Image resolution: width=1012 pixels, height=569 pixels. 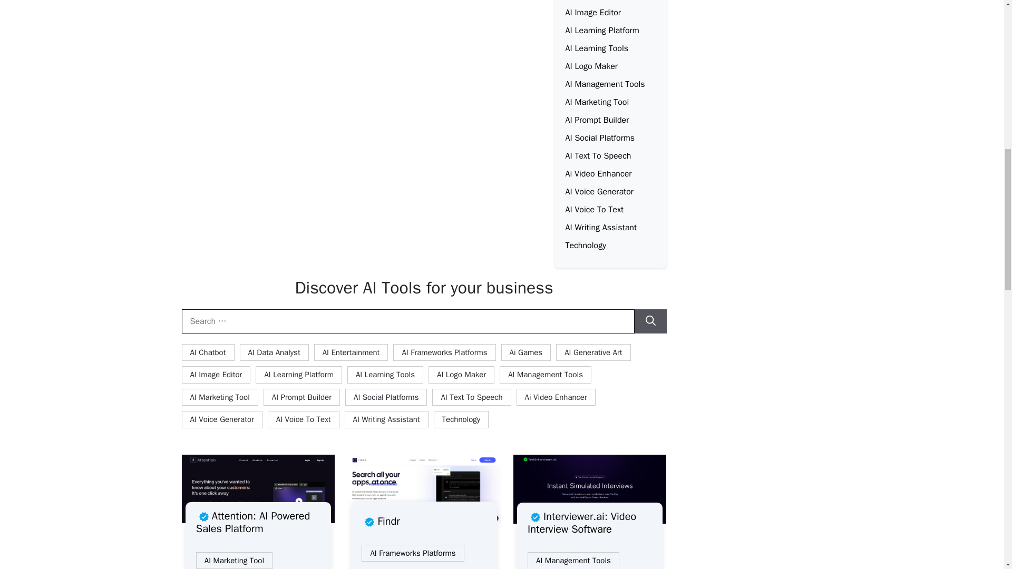 I want to click on Attention: AI Powered Sales Platform, so click(x=258, y=523).